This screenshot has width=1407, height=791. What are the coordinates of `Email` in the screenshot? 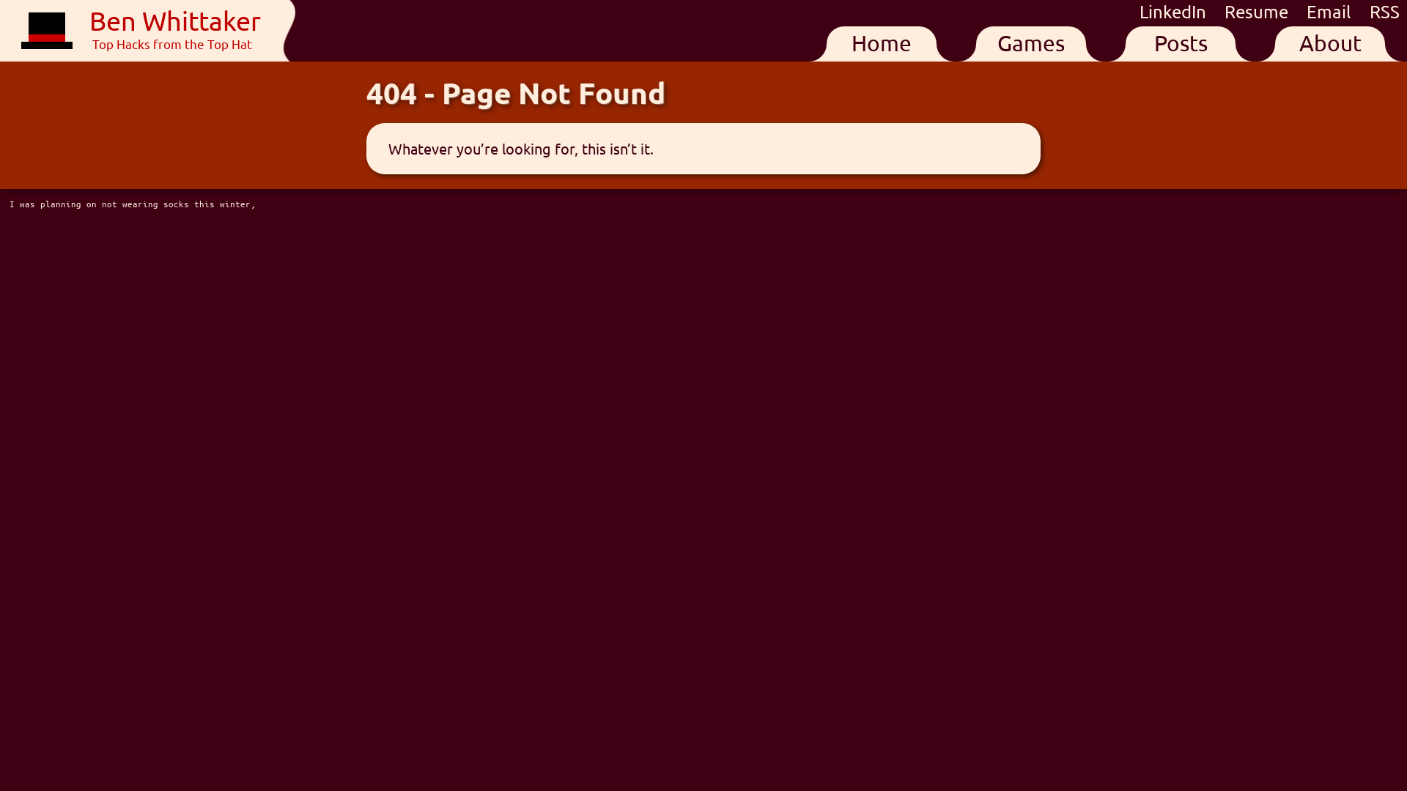 It's located at (1331, 12).